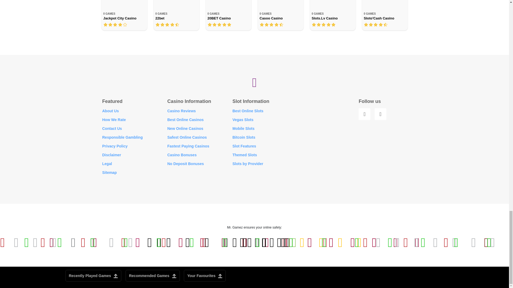 The width and height of the screenshot is (513, 288). I want to click on 22bet, so click(176, 15).